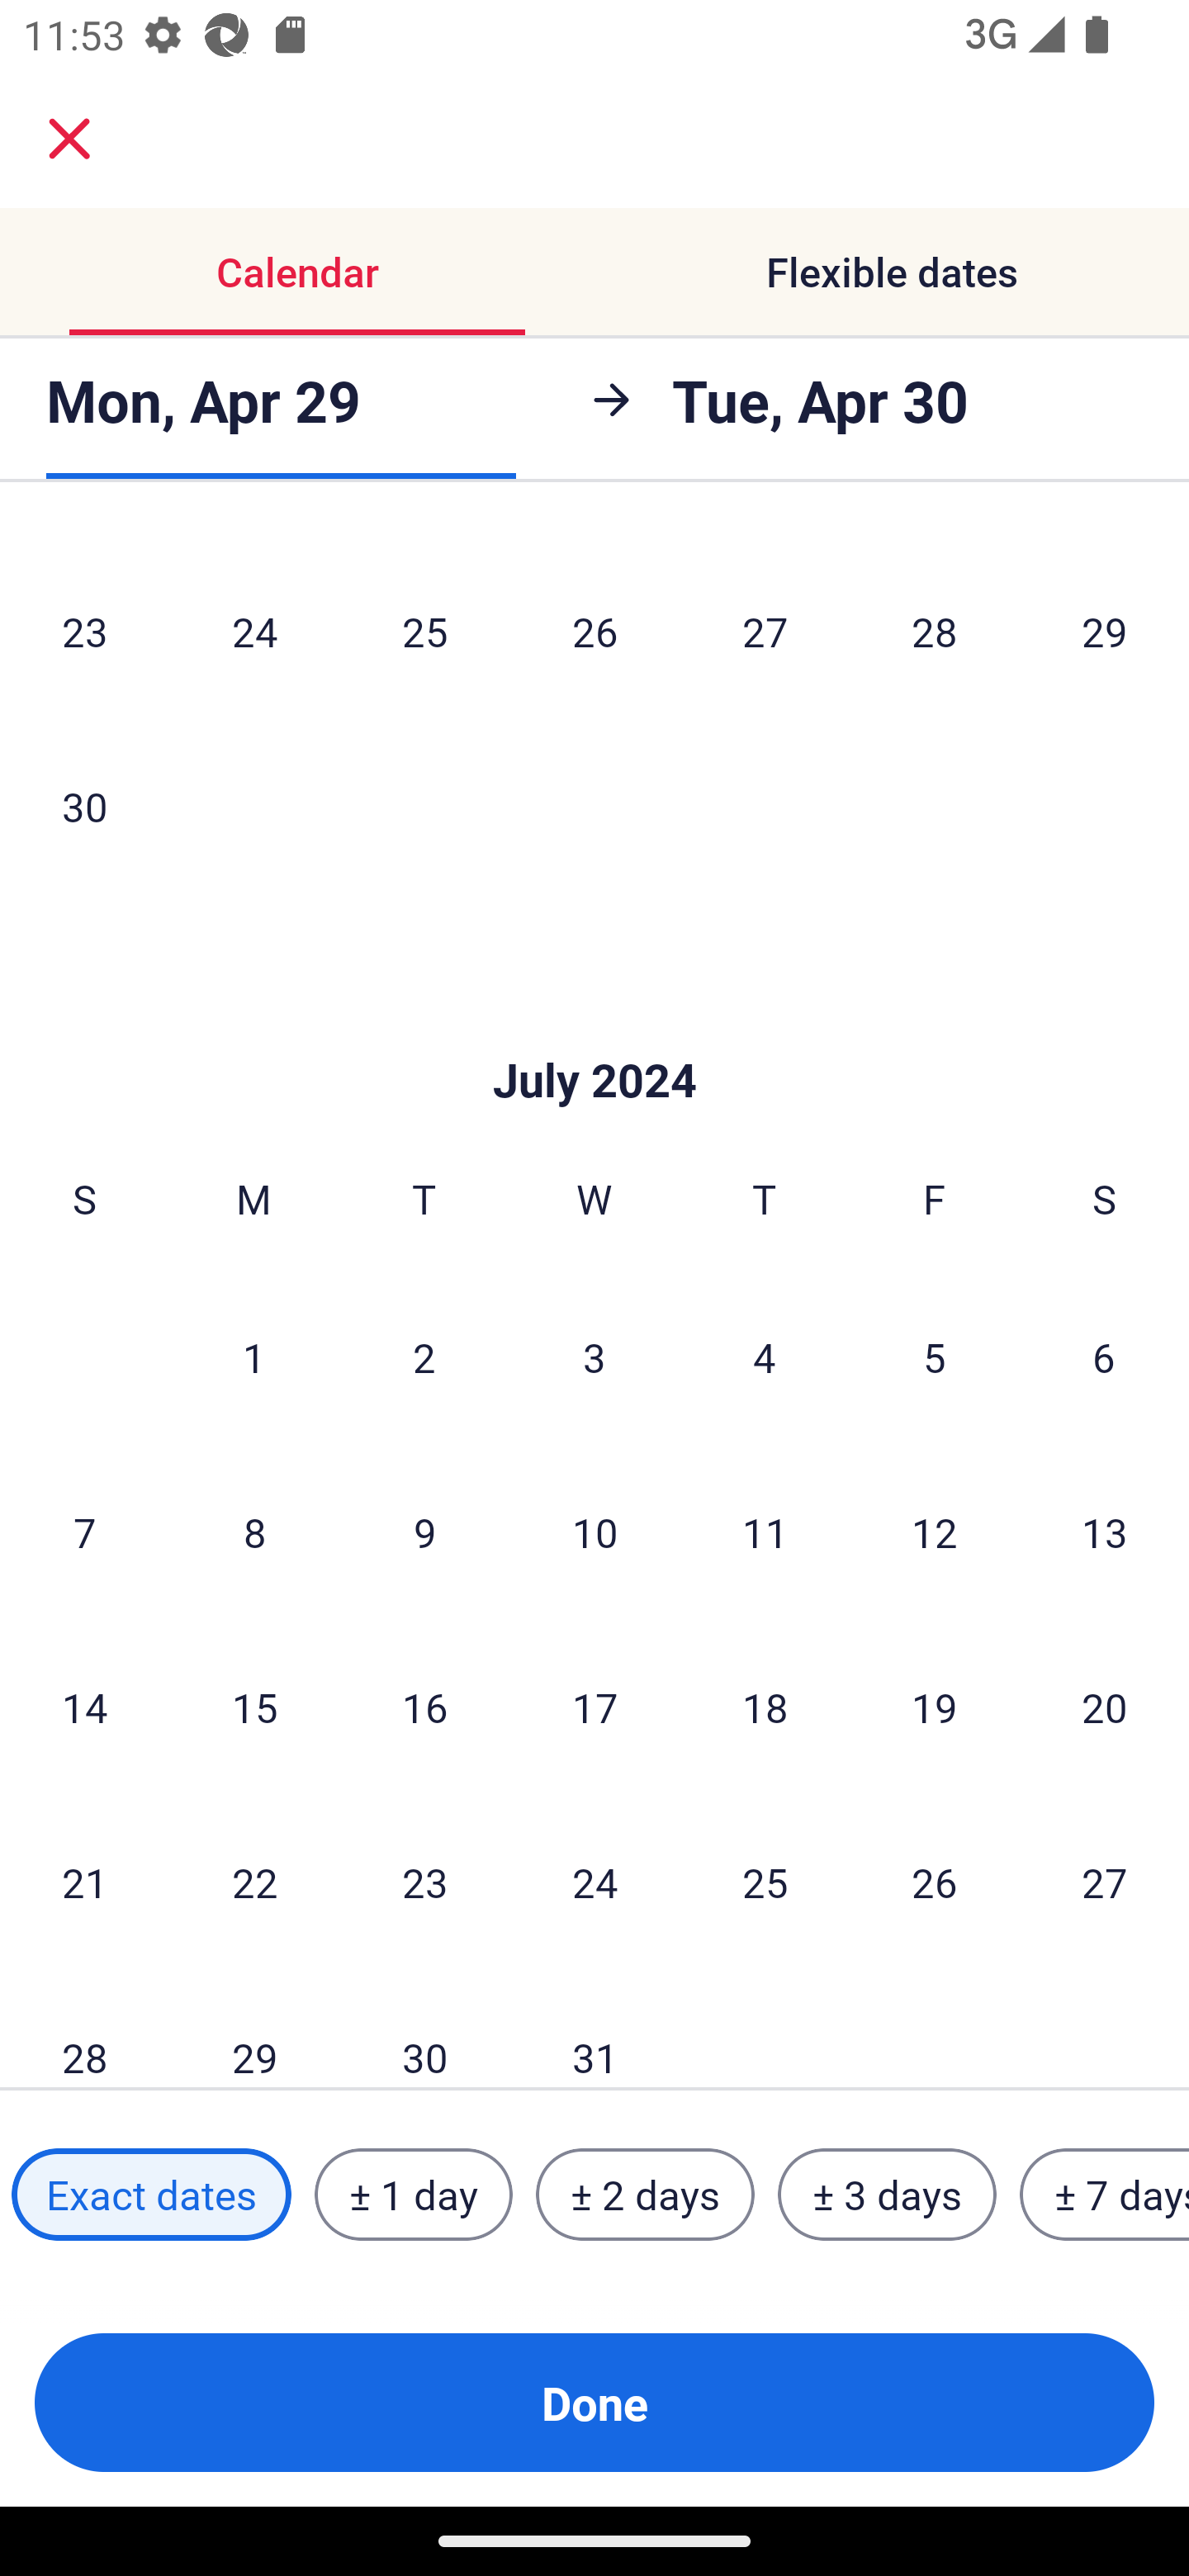 This screenshot has height=2576, width=1189. Describe the element at coordinates (935, 1881) in the screenshot. I see `26 Friday, July 26, 2024` at that location.